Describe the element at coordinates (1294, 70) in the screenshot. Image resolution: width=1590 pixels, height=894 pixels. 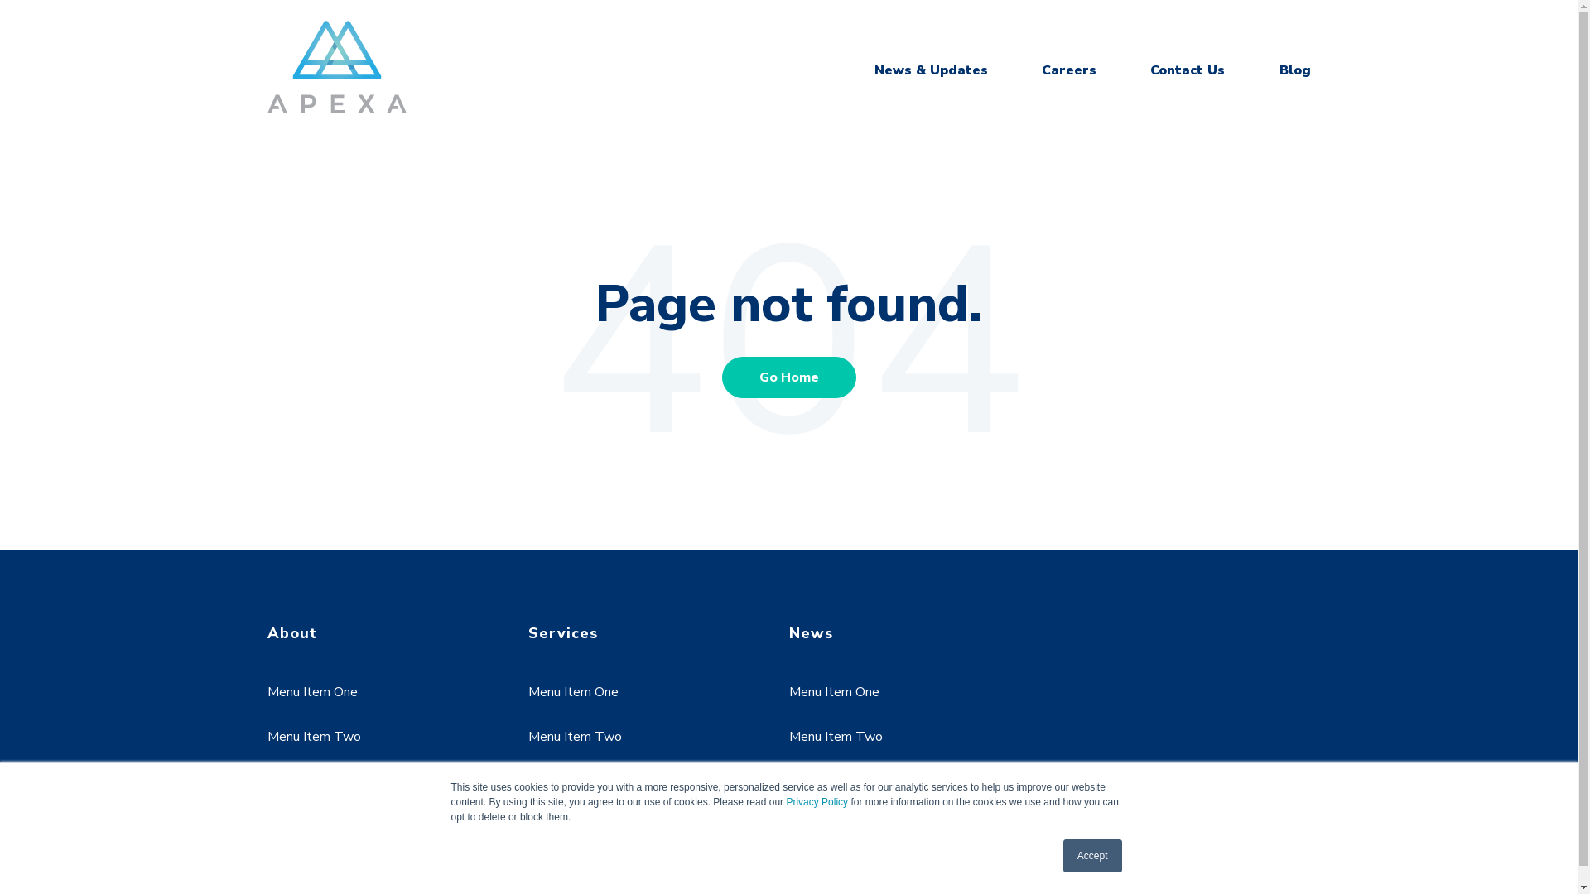
I see `Blog` at that location.